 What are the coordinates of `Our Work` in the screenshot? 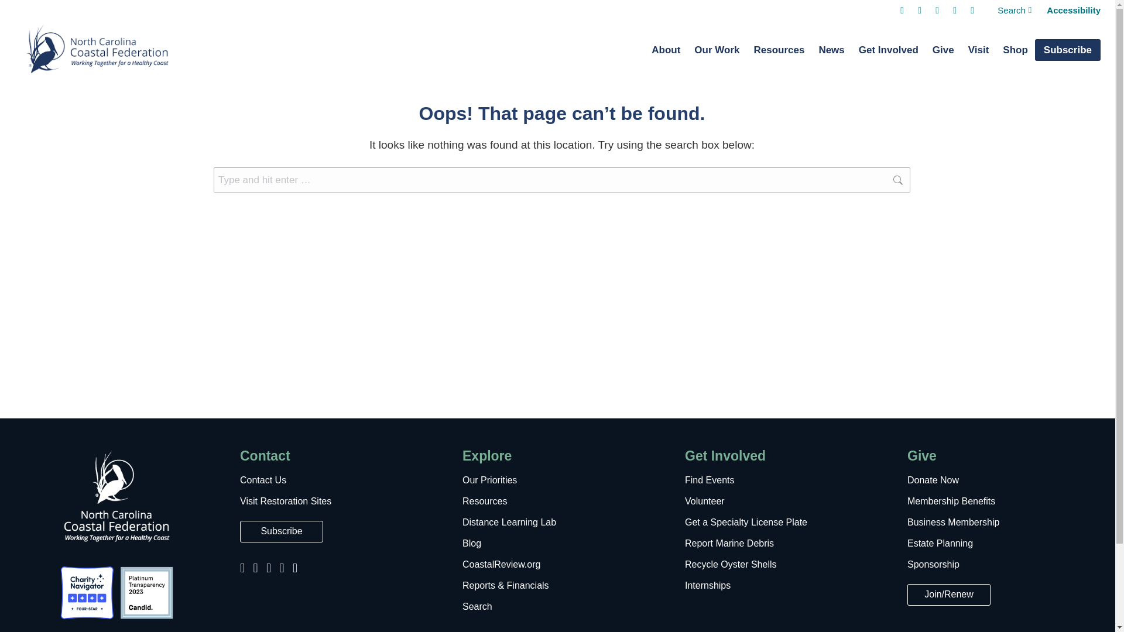 It's located at (717, 50).